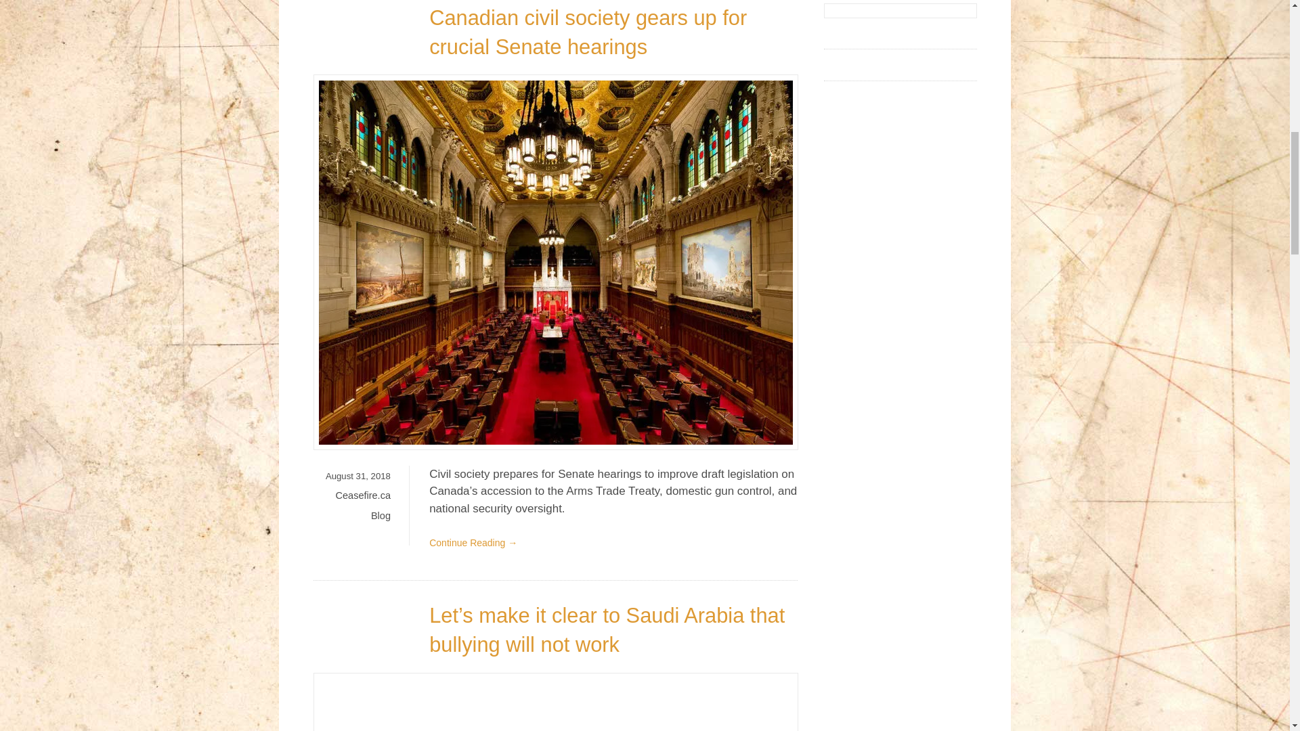 Image resolution: width=1300 pixels, height=731 pixels. Describe the element at coordinates (381, 516) in the screenshot. I see `Blog` at that location.